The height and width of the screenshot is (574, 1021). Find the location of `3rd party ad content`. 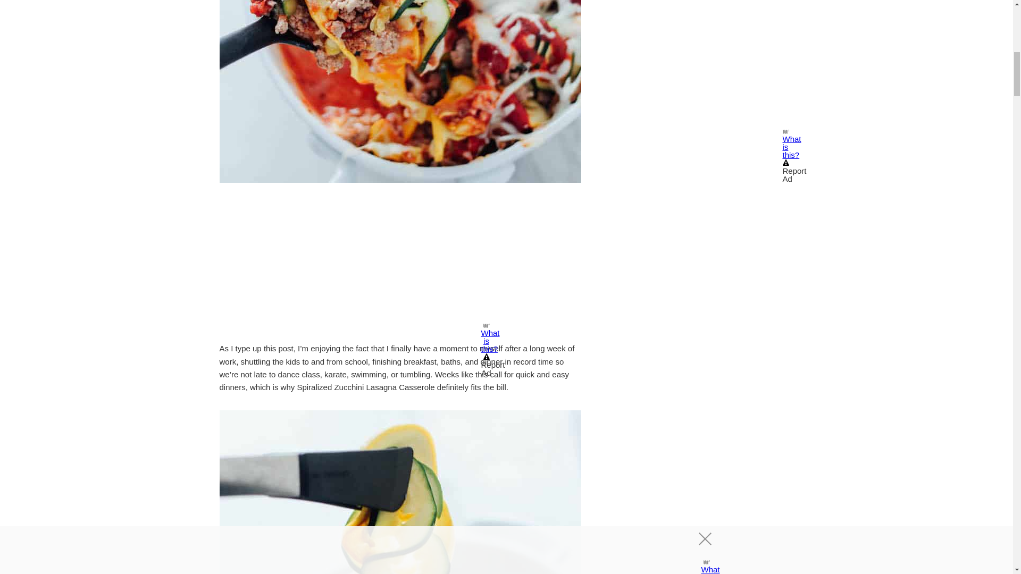

3rd party ad content is located at coordinates (714, 63).